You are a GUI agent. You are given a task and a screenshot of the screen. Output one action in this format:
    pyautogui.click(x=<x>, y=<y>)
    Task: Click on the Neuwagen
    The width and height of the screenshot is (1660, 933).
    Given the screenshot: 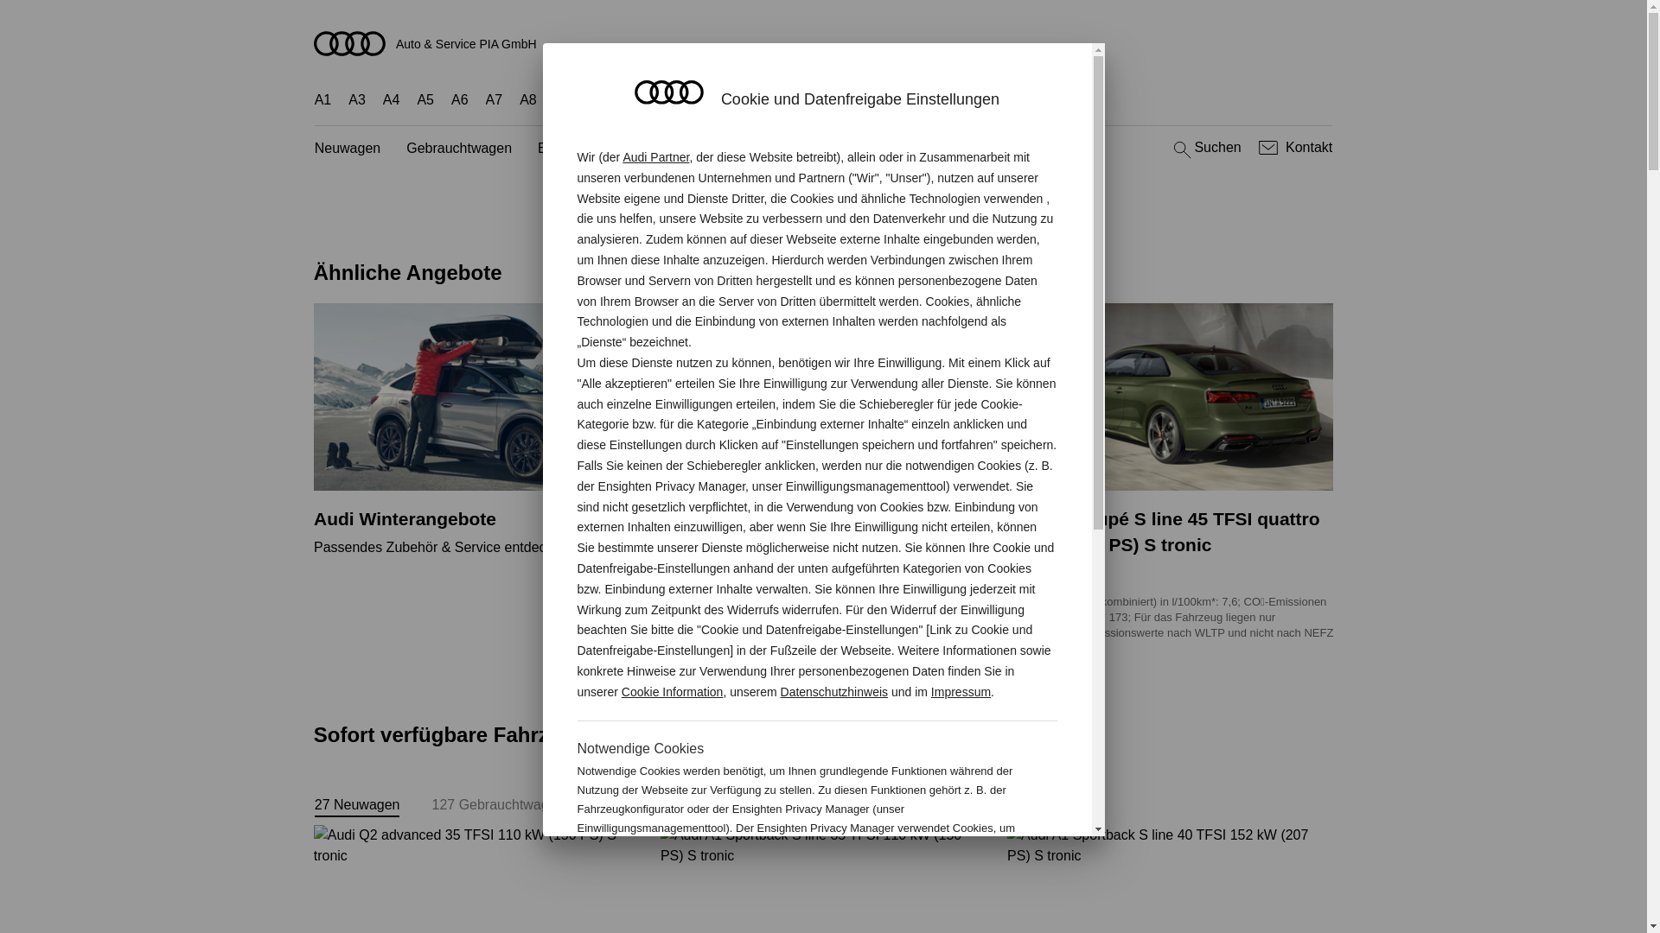 What is the action you would take?
    pyautogui.click(x=348, y=149)
    